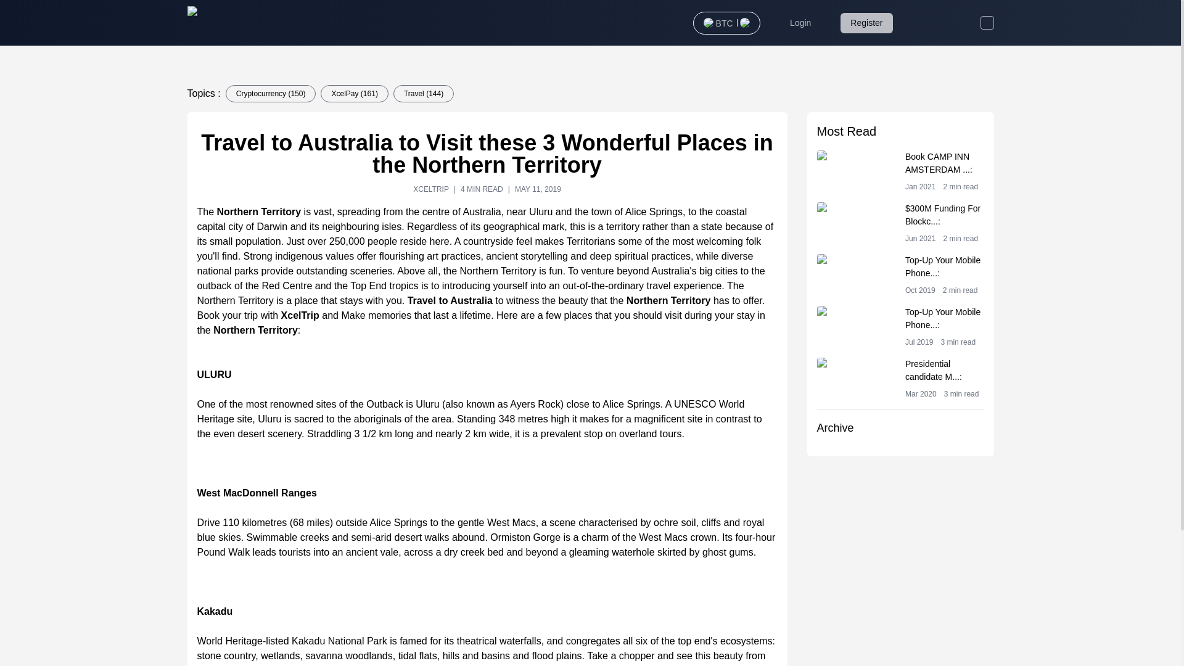  I want to click on Register, so click(866, 22).